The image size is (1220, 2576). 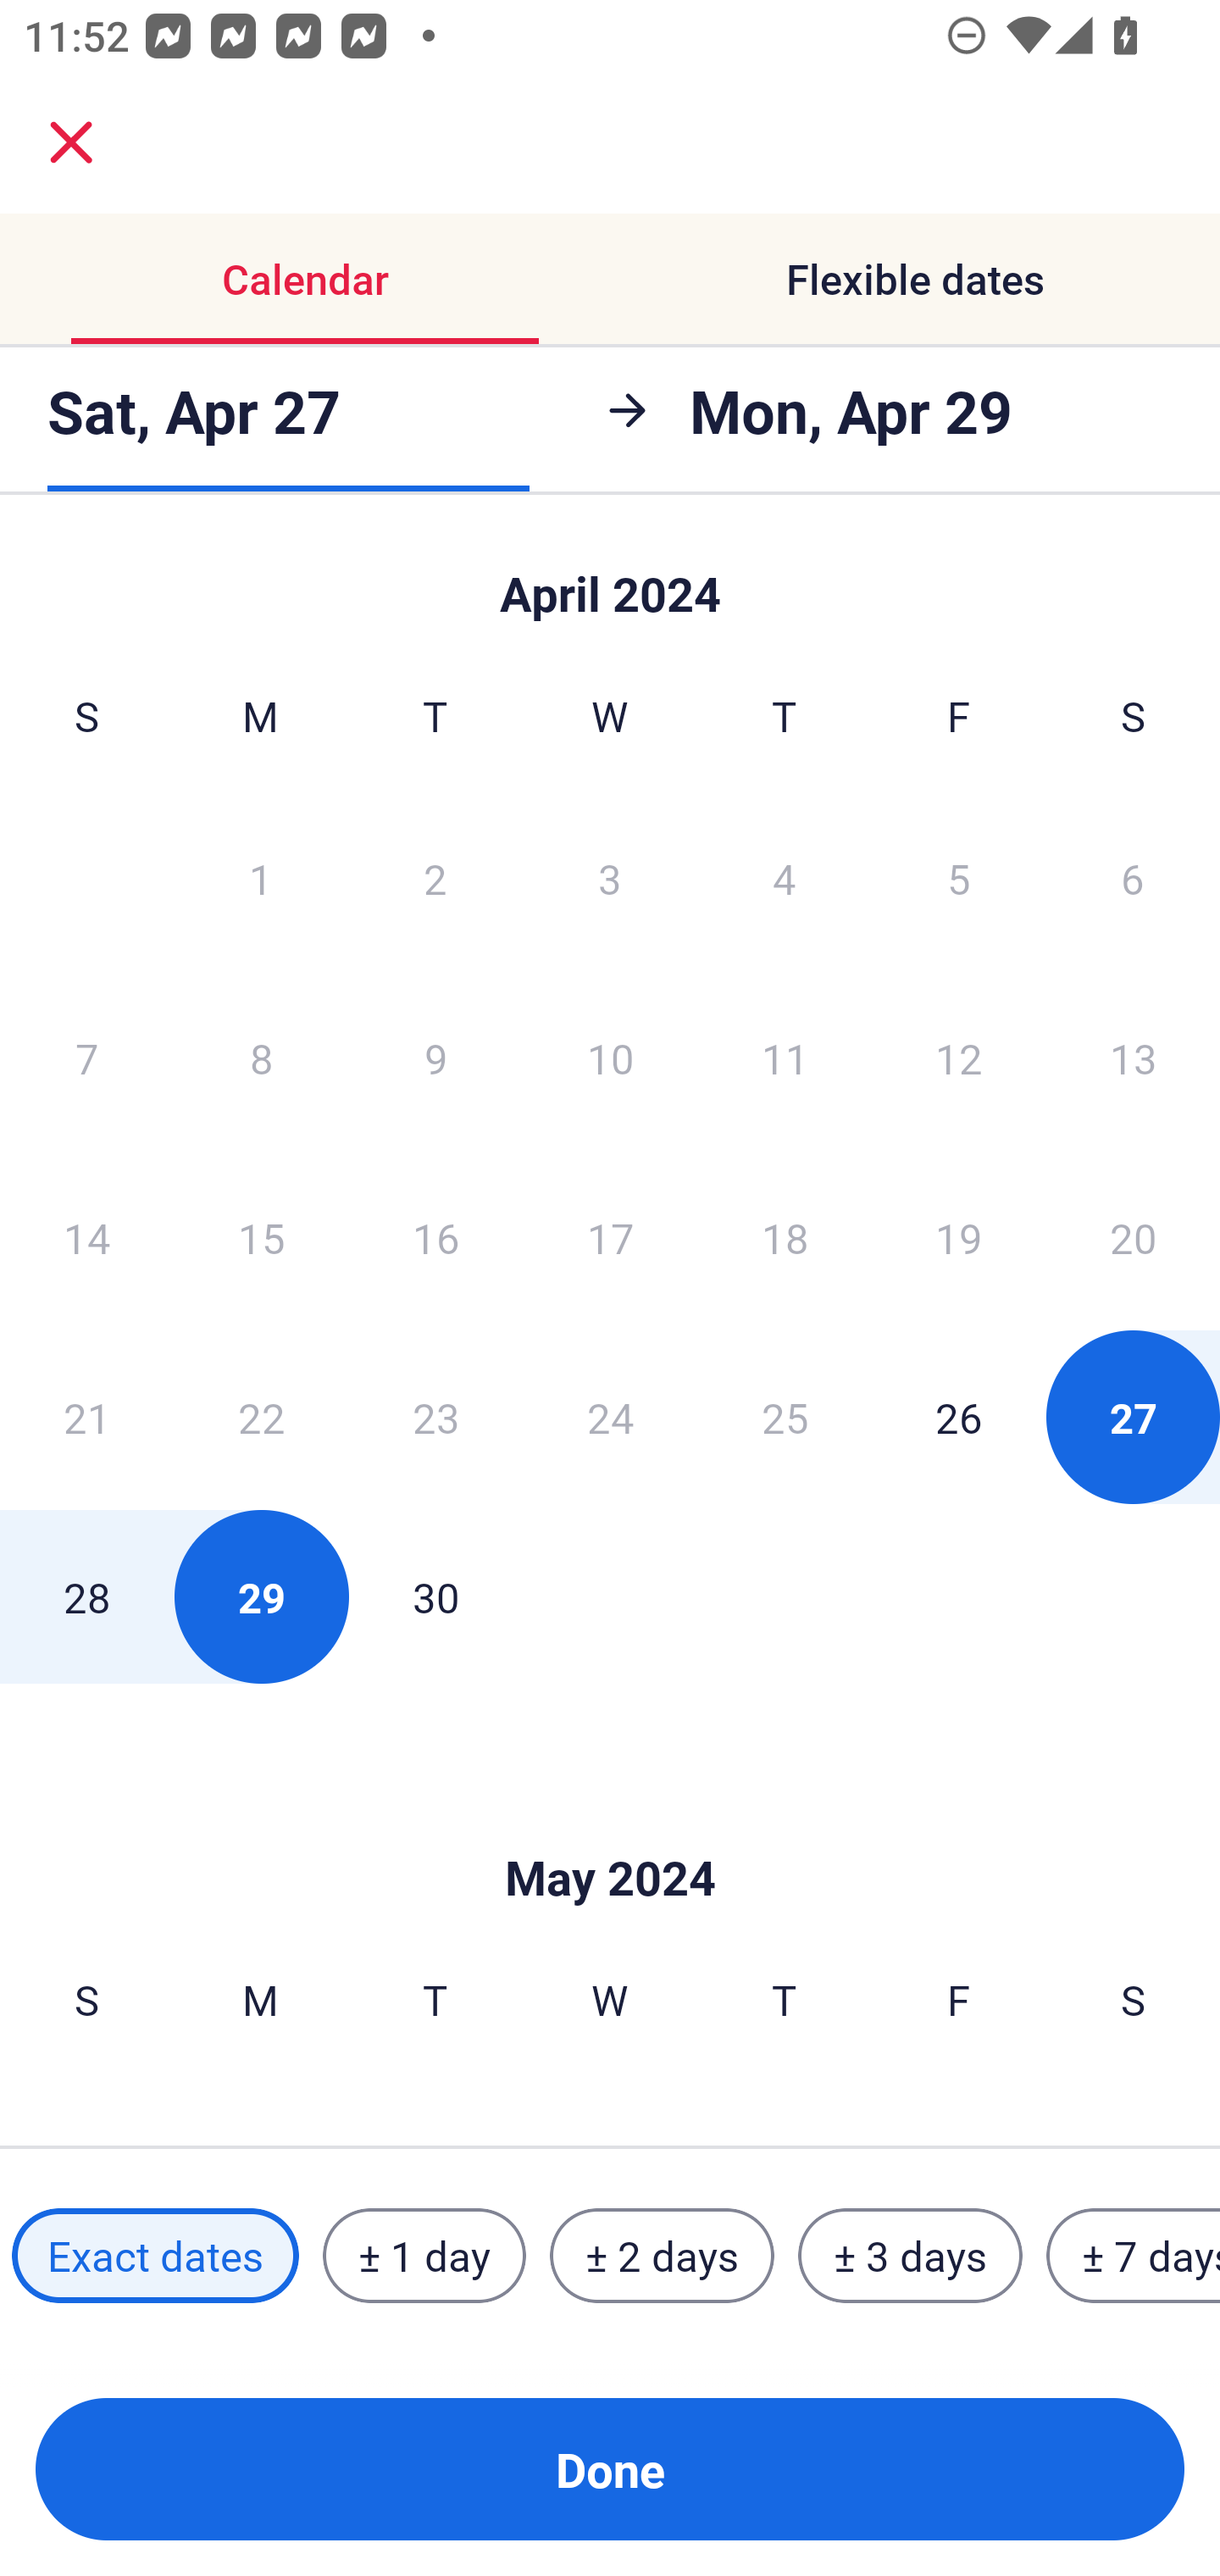 What do you see at coordinates (785, 1237) in the screenshot?
I see `18 Thursday, April 18, 2024` at bounding box center [785, 1237].